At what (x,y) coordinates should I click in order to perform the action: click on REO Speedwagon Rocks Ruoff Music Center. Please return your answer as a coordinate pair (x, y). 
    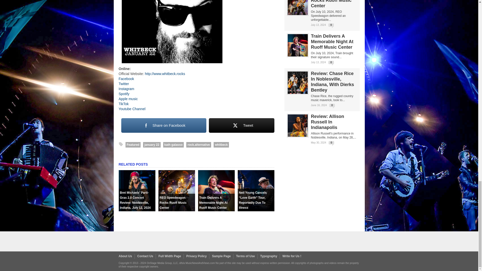
    Looking at the image, I should click on (176, 210).